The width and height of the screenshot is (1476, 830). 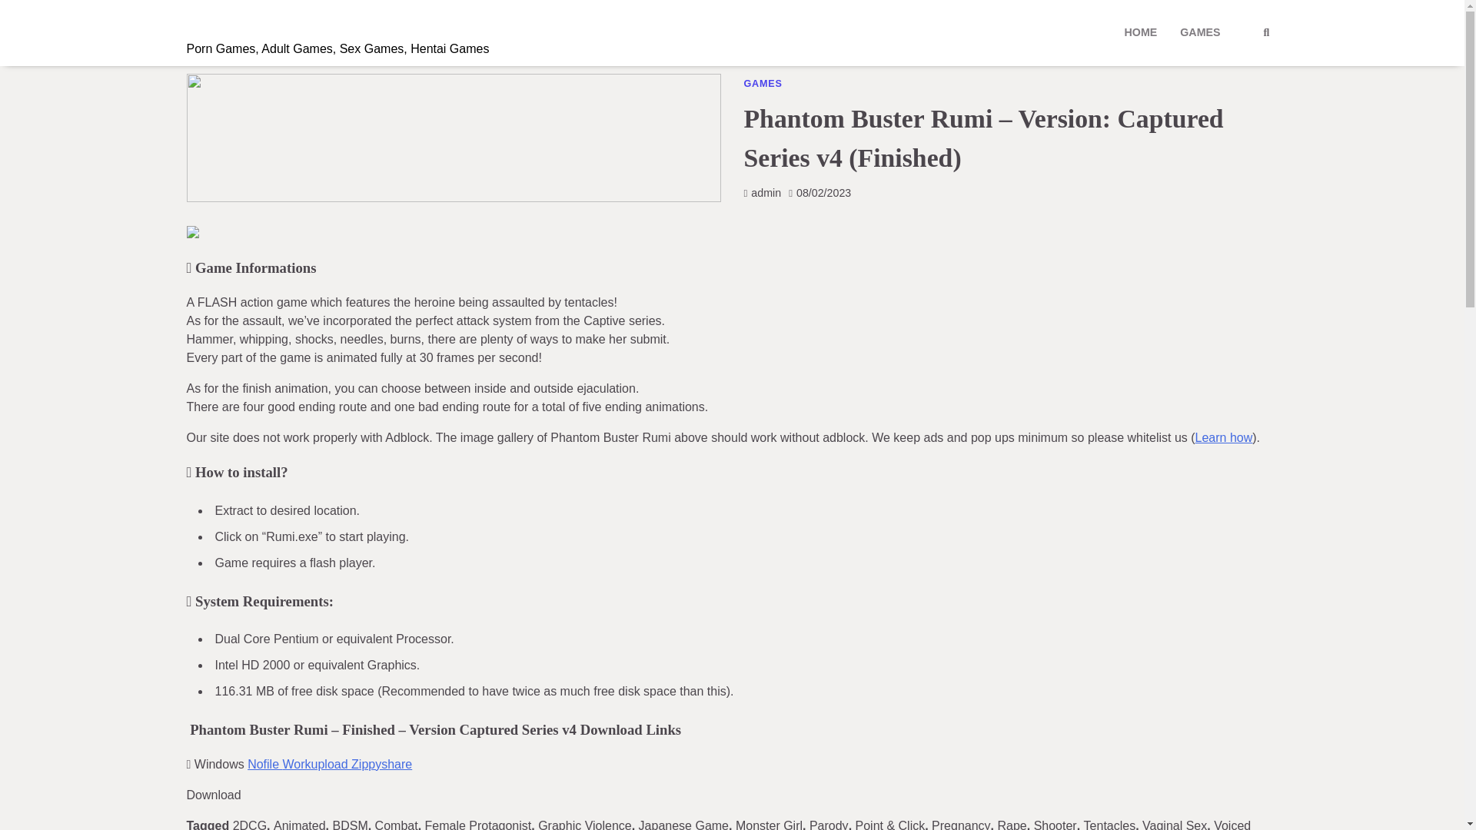 I want to click on Learn how, so click(x=1224, y=437).